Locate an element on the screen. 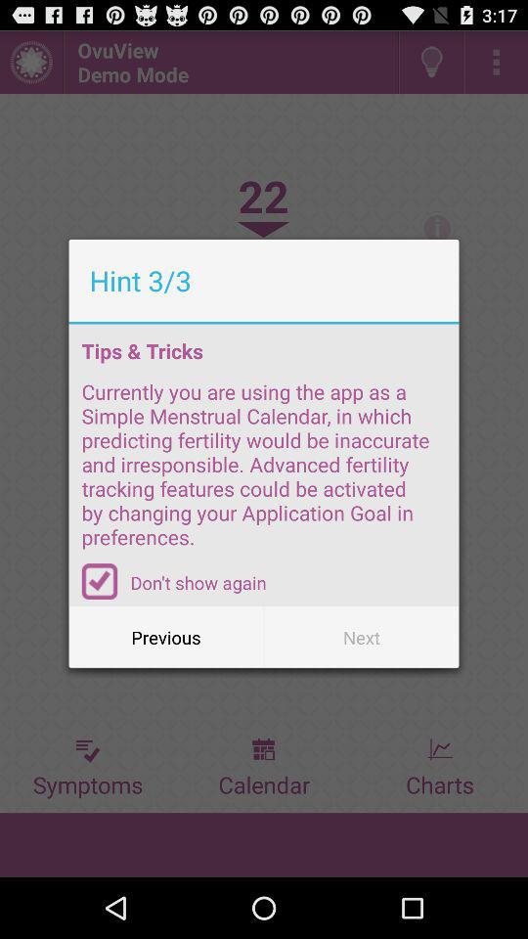 Image resolution: width=528 pixels, height=939 pixels. scroll until the next item is located at coordinates (362, 638).